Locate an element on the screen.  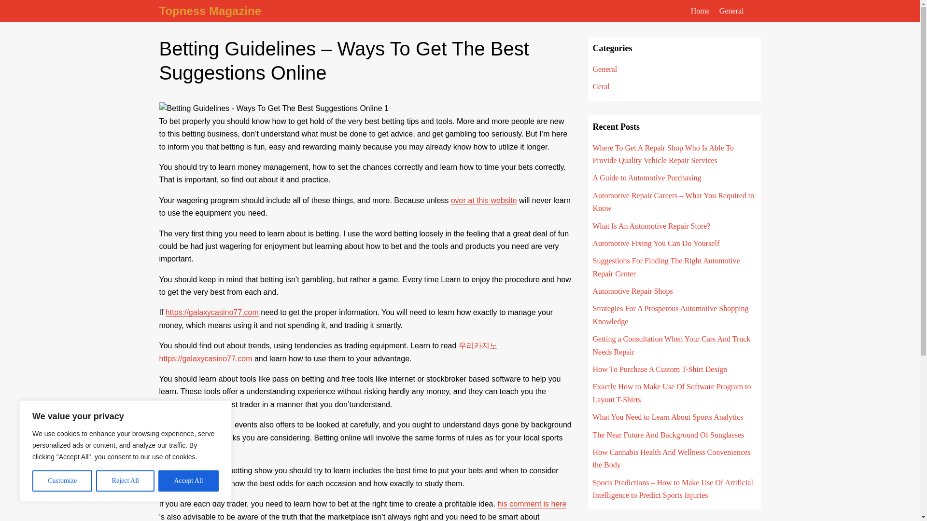
his comment is here is located at coordinates (532, 504).